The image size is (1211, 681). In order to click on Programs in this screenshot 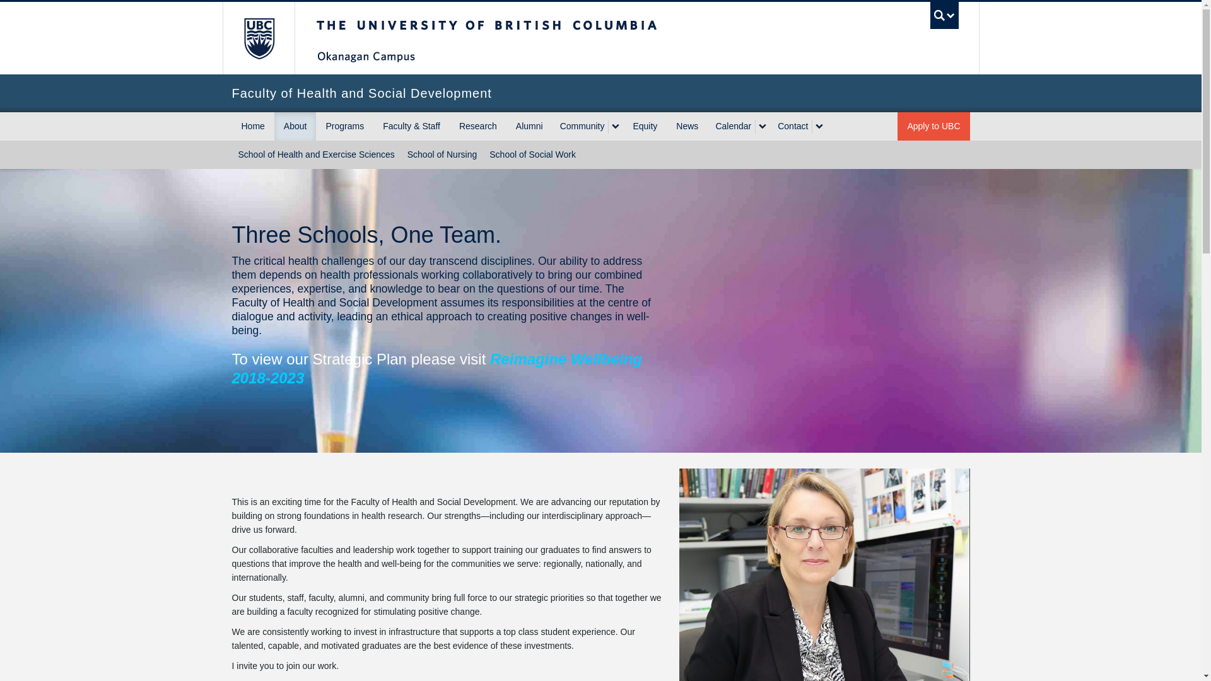, I will do `click(344, 126)`.